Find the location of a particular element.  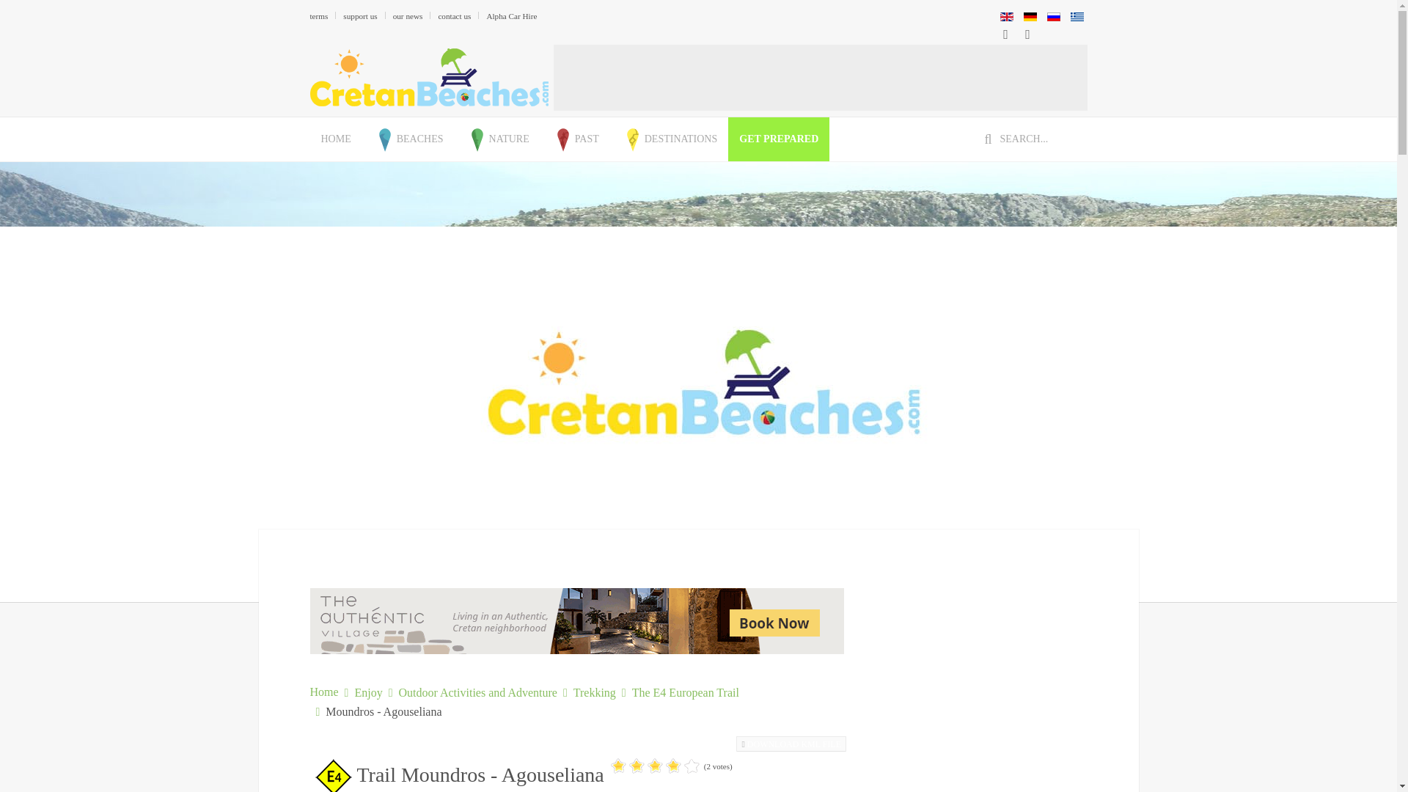

our news is located at coordinates (408, 15).